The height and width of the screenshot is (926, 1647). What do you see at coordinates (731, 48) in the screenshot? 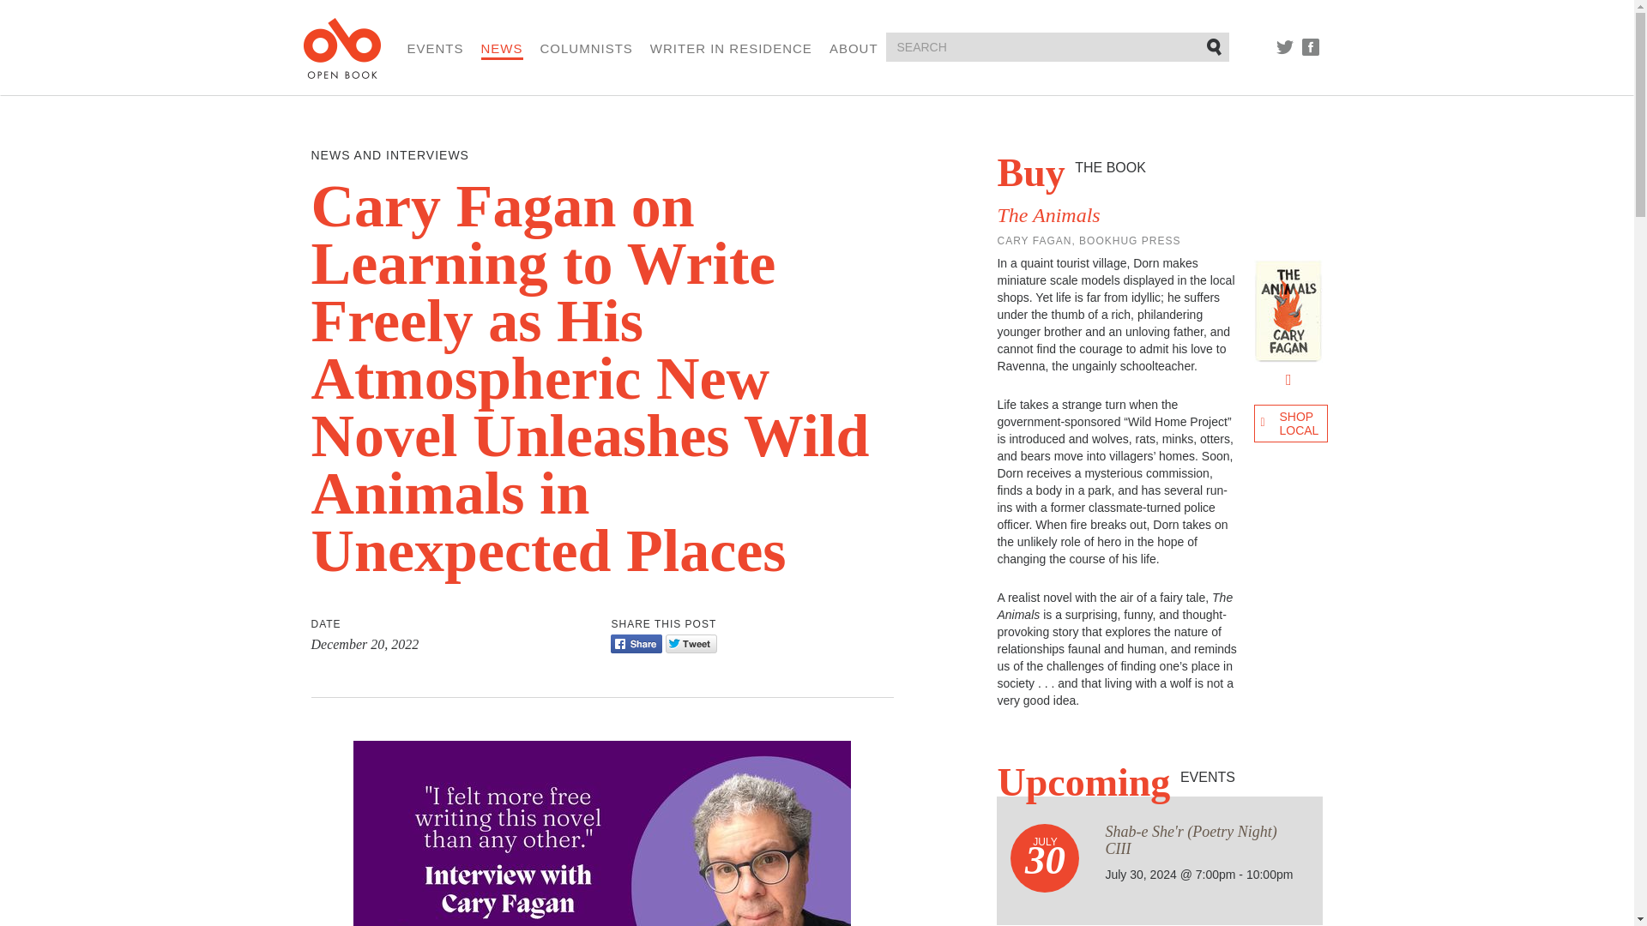
I see `WRITER IN RESIDENCE` at bounding box center [731, 48].